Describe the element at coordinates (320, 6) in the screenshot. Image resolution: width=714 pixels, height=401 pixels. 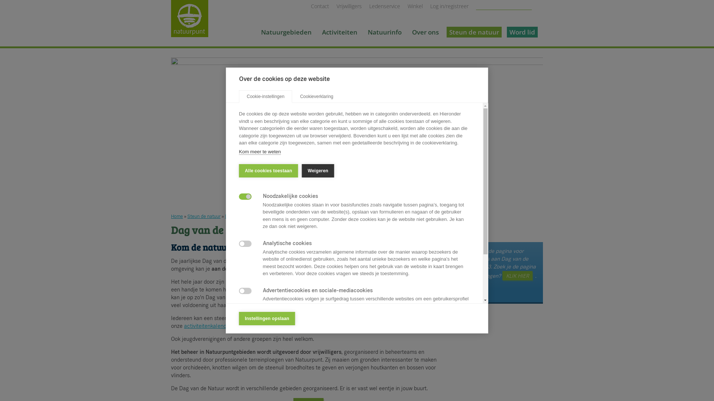
I see `Contact` at that location.